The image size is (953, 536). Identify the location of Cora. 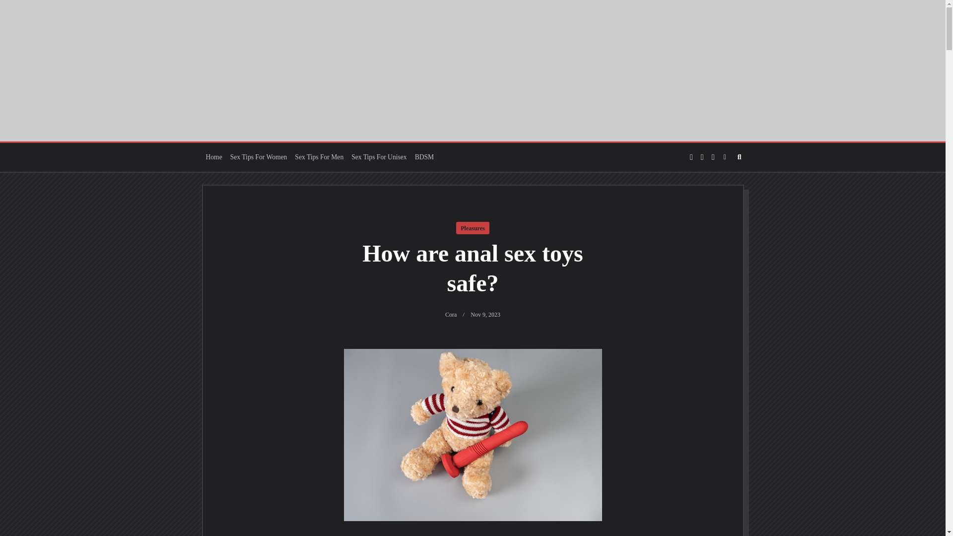
(451, 315).